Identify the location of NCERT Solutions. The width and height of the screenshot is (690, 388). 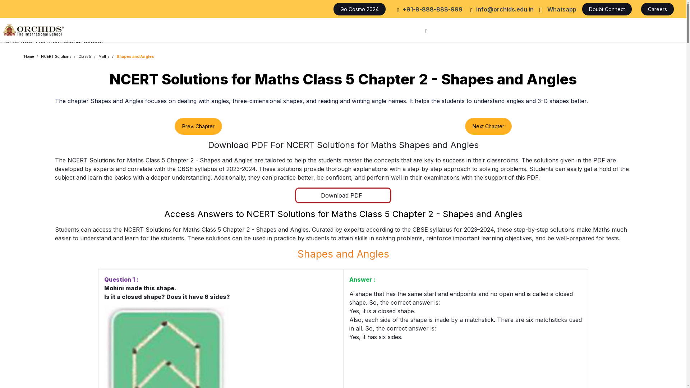
(56, 56).